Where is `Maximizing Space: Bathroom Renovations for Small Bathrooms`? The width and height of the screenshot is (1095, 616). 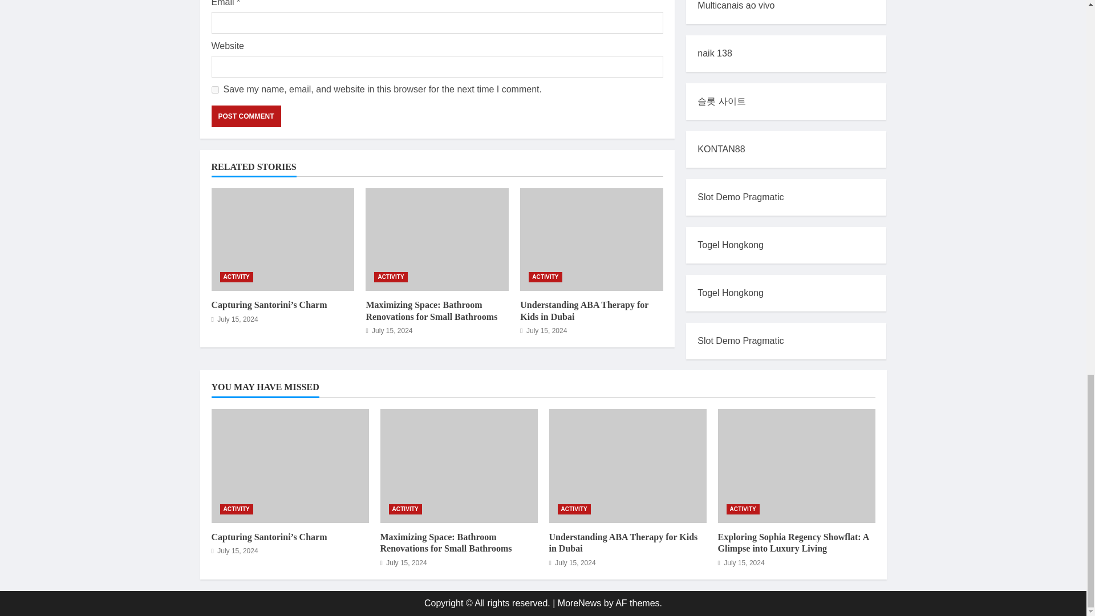
Maximizing Space: Bathroom Renovations for Small Bathrooms is located at coordinates (437, 240).